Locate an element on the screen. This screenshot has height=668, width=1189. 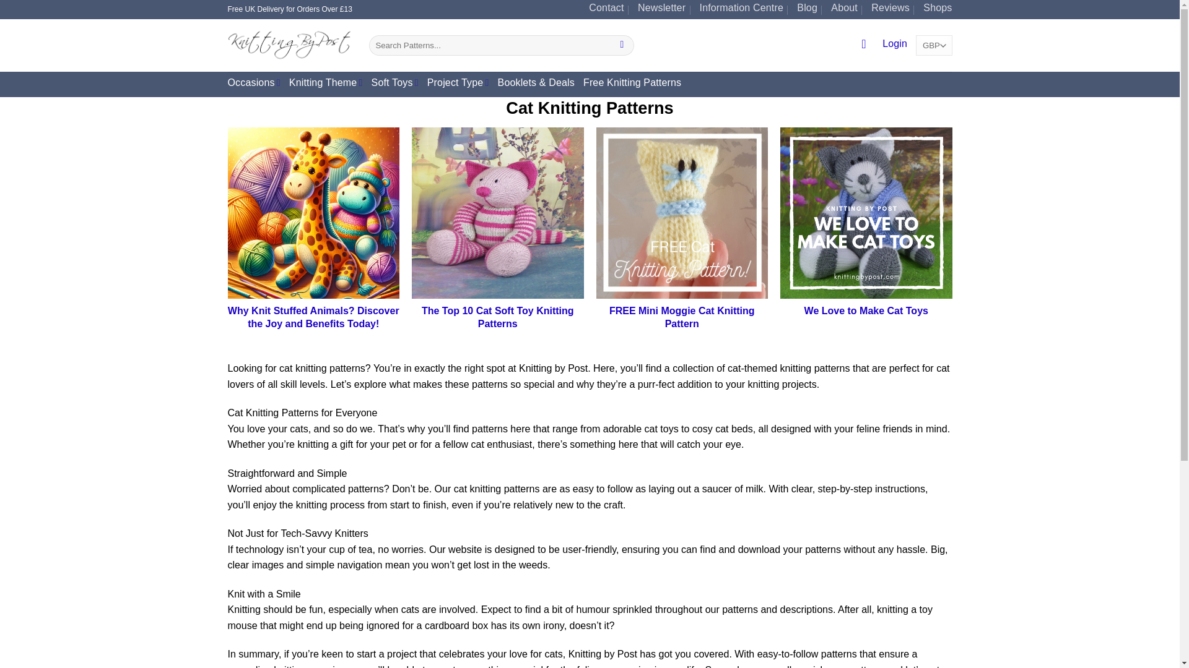
Reviews is located at coordinates (891, 10).